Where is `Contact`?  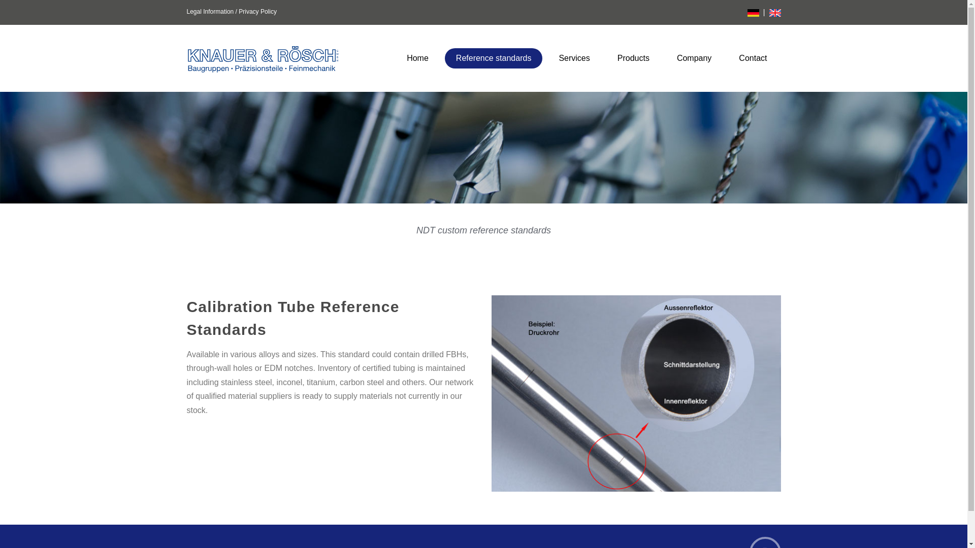 Contact is located at coordinates (753, 58).